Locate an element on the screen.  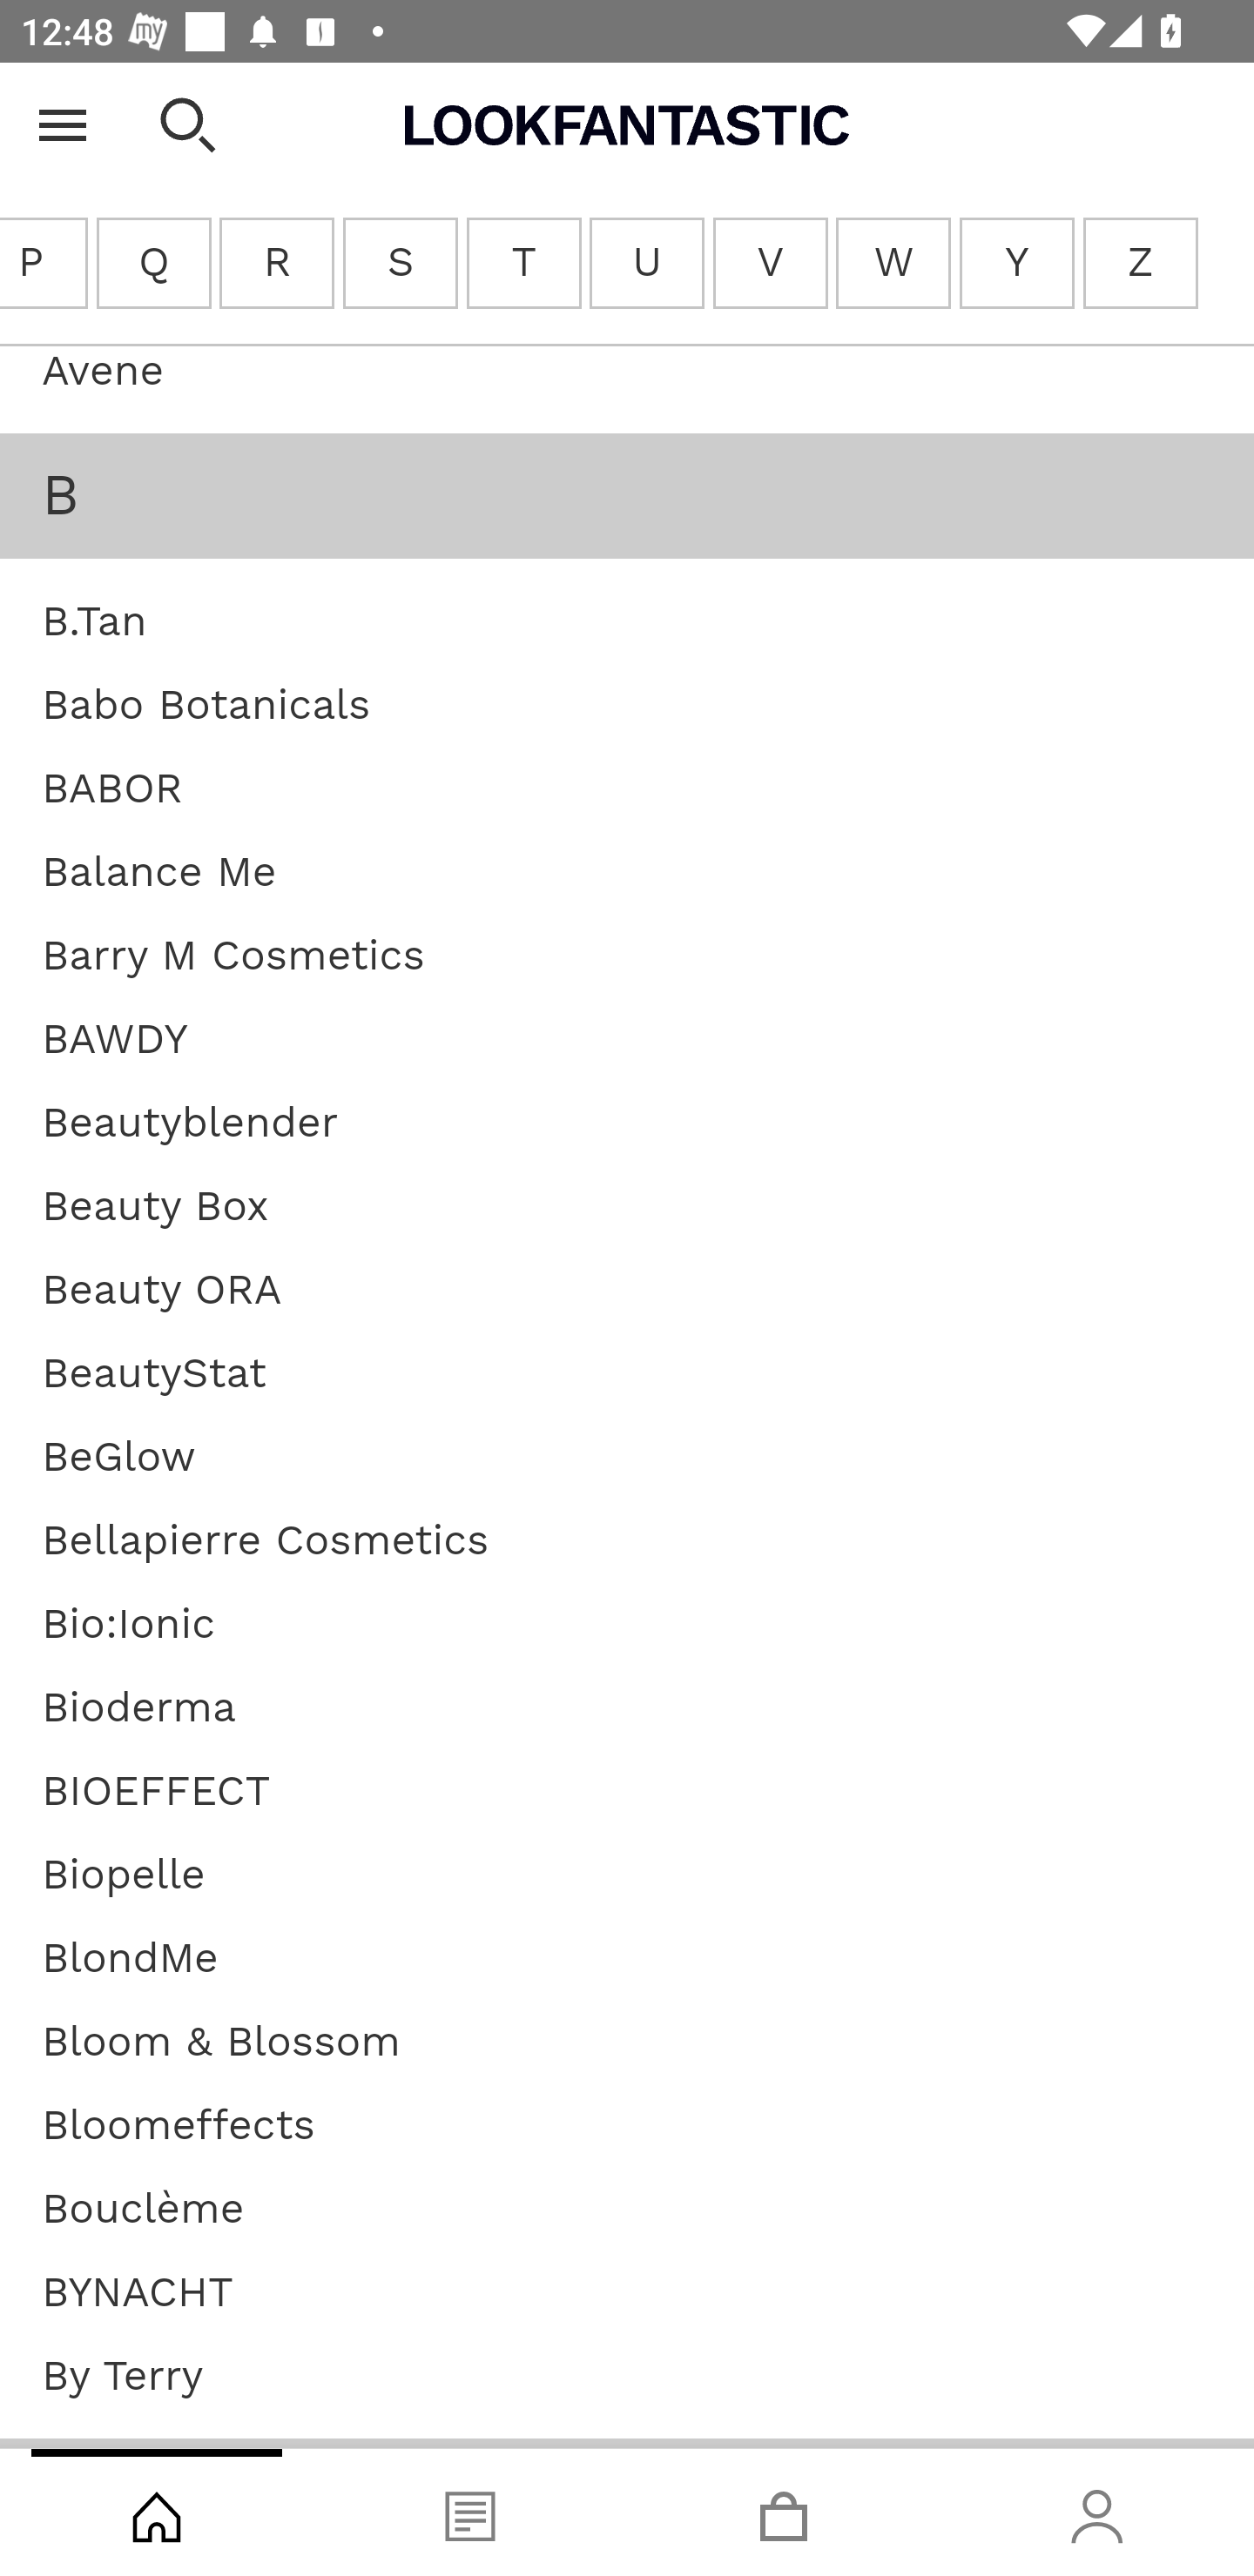
Avene is located at coordinates (103, 372).